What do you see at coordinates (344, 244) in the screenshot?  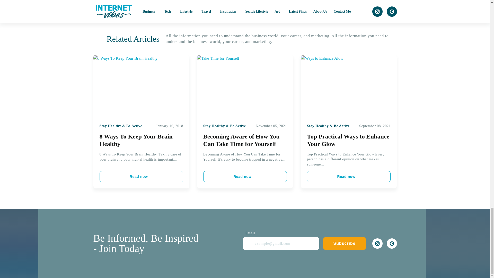 I see `Subscribe` at bounding box center [344, 244].